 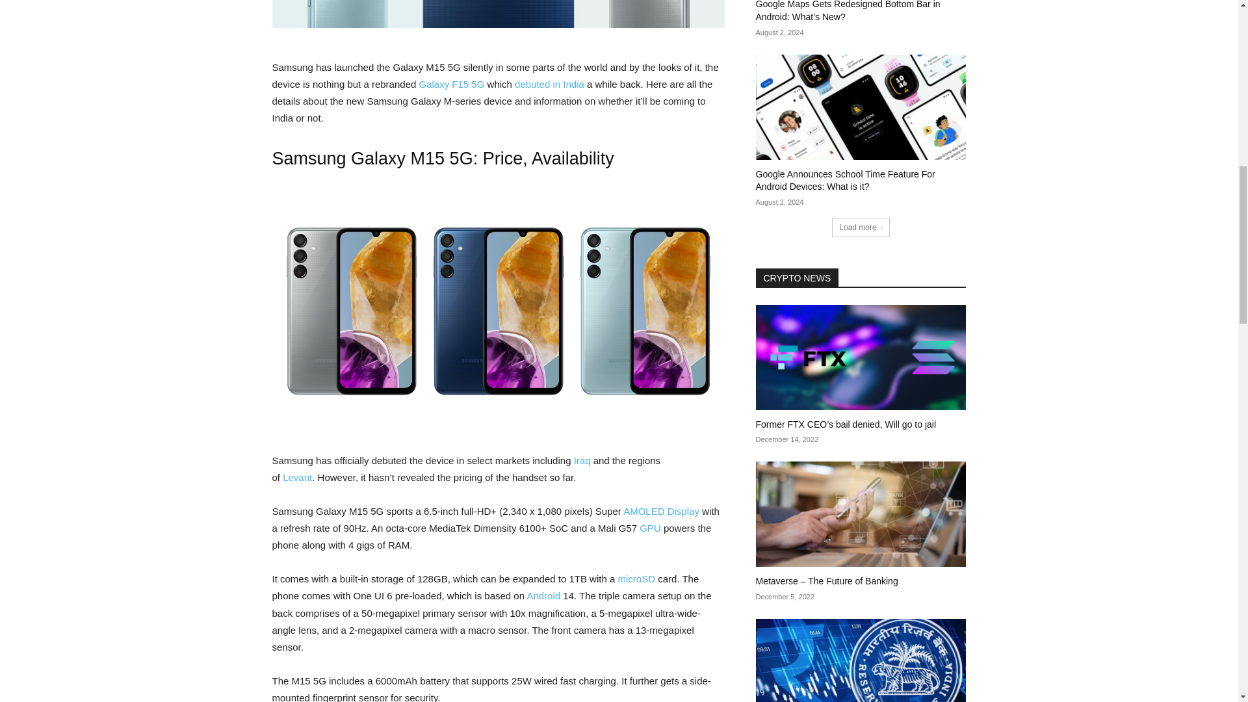 I want to click on Levant, so click(x=298, y=477).